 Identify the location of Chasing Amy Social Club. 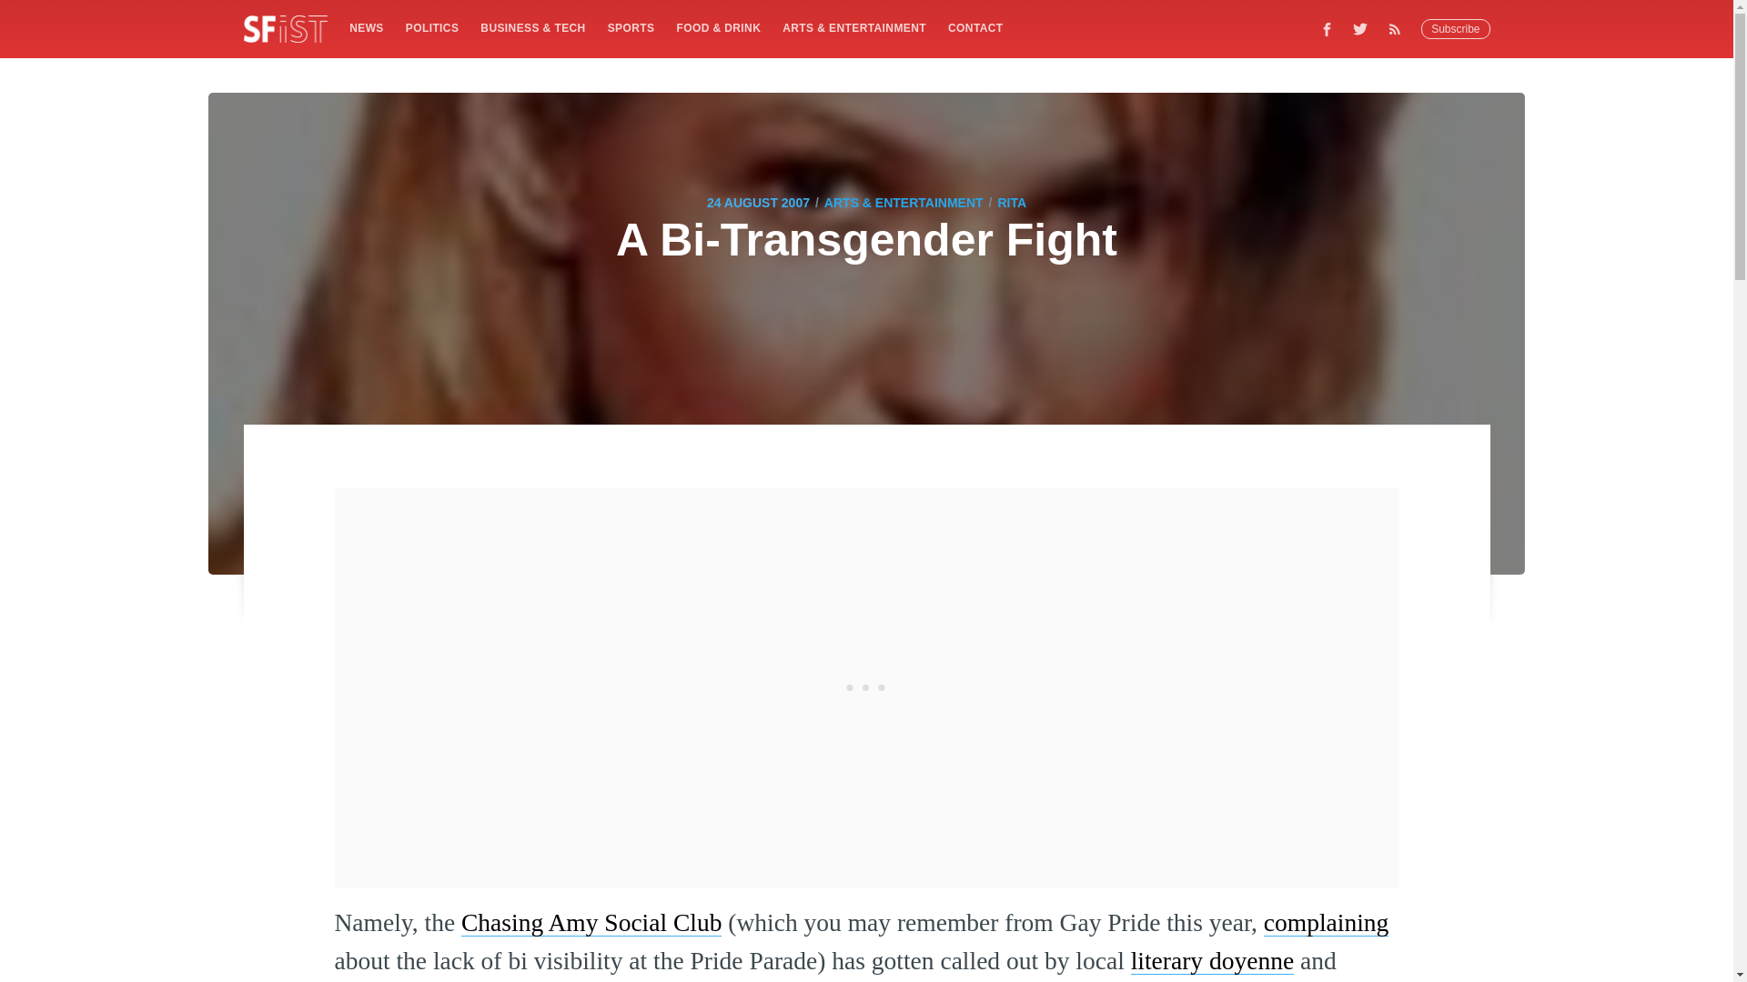
(591, 922).